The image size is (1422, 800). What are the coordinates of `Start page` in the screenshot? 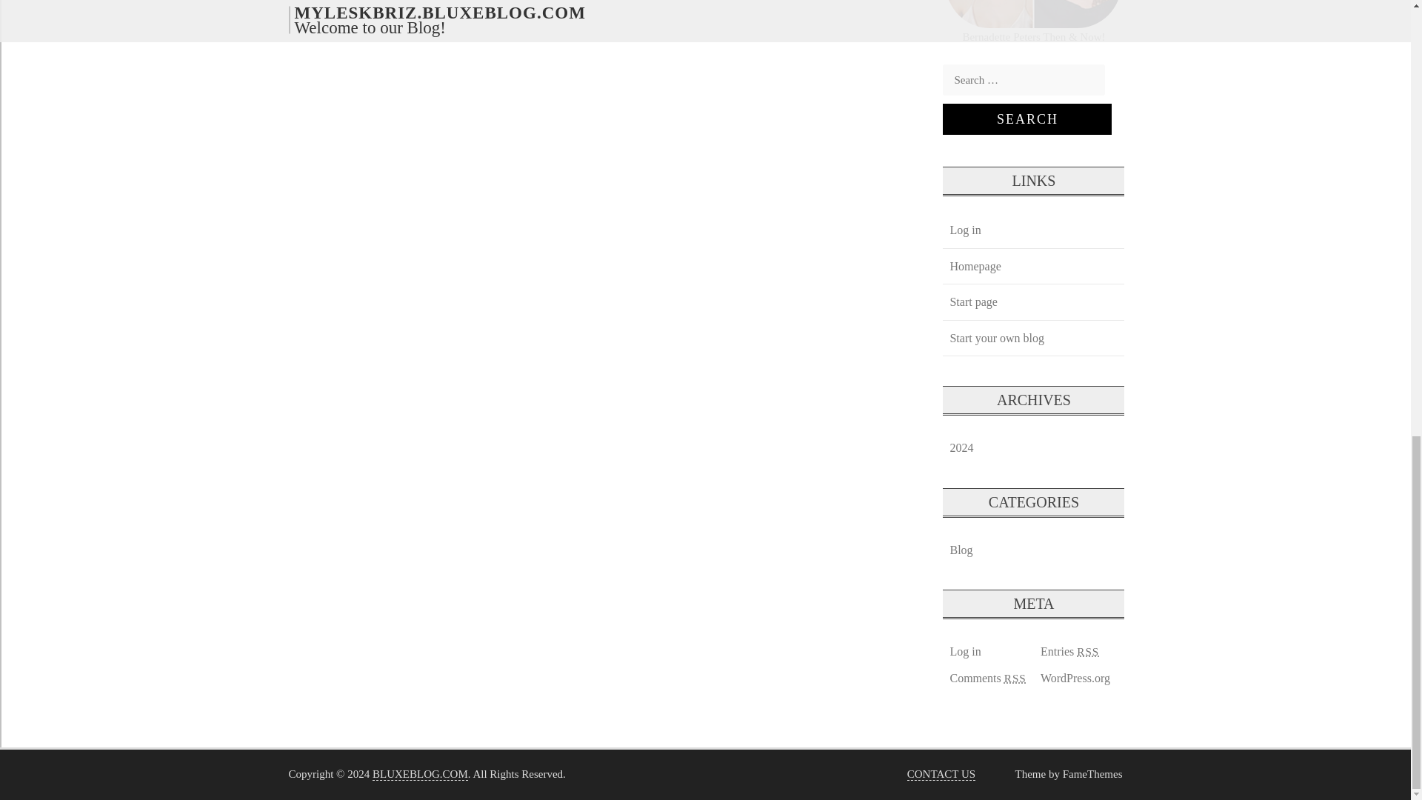 It's located at (973, 301).